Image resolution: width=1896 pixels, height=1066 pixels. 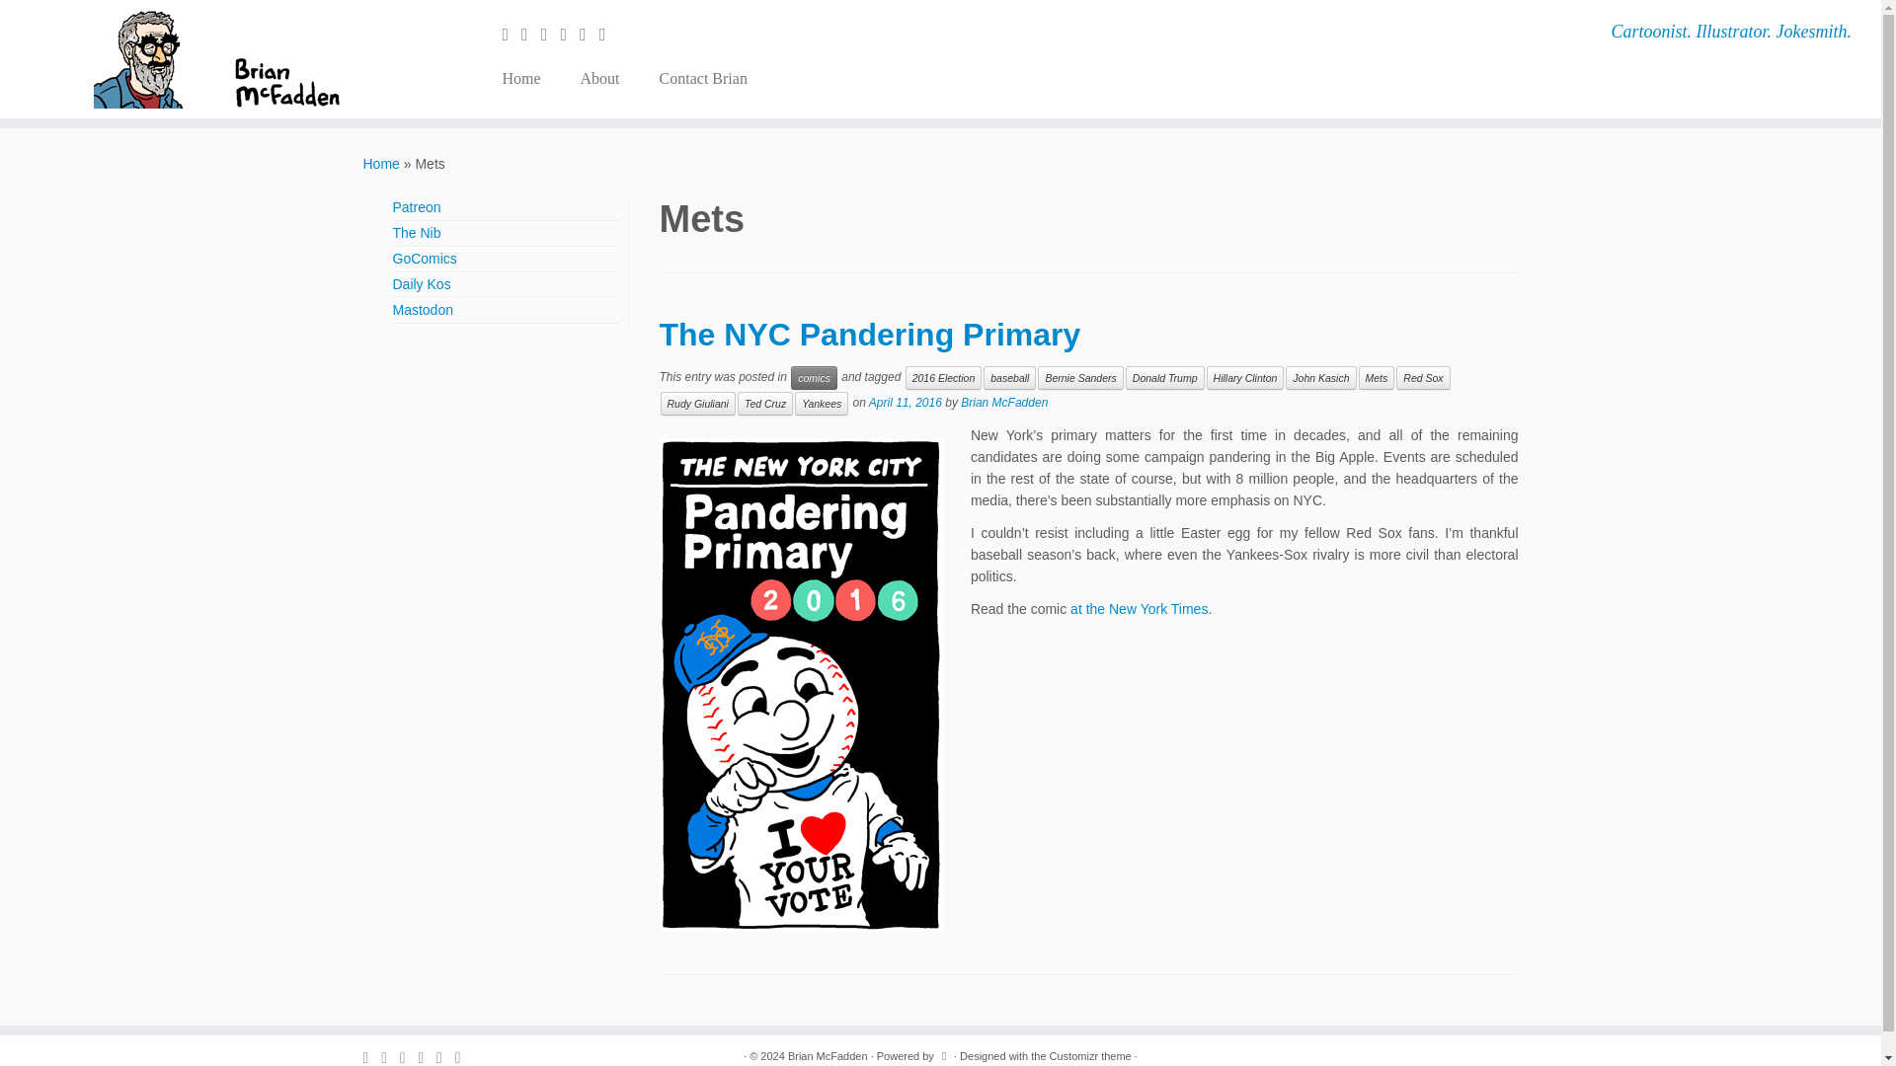 What do you see at coordinates (693, 79) in the screenshot?
I see `Contact Brian` at bounding box center [693, 79].